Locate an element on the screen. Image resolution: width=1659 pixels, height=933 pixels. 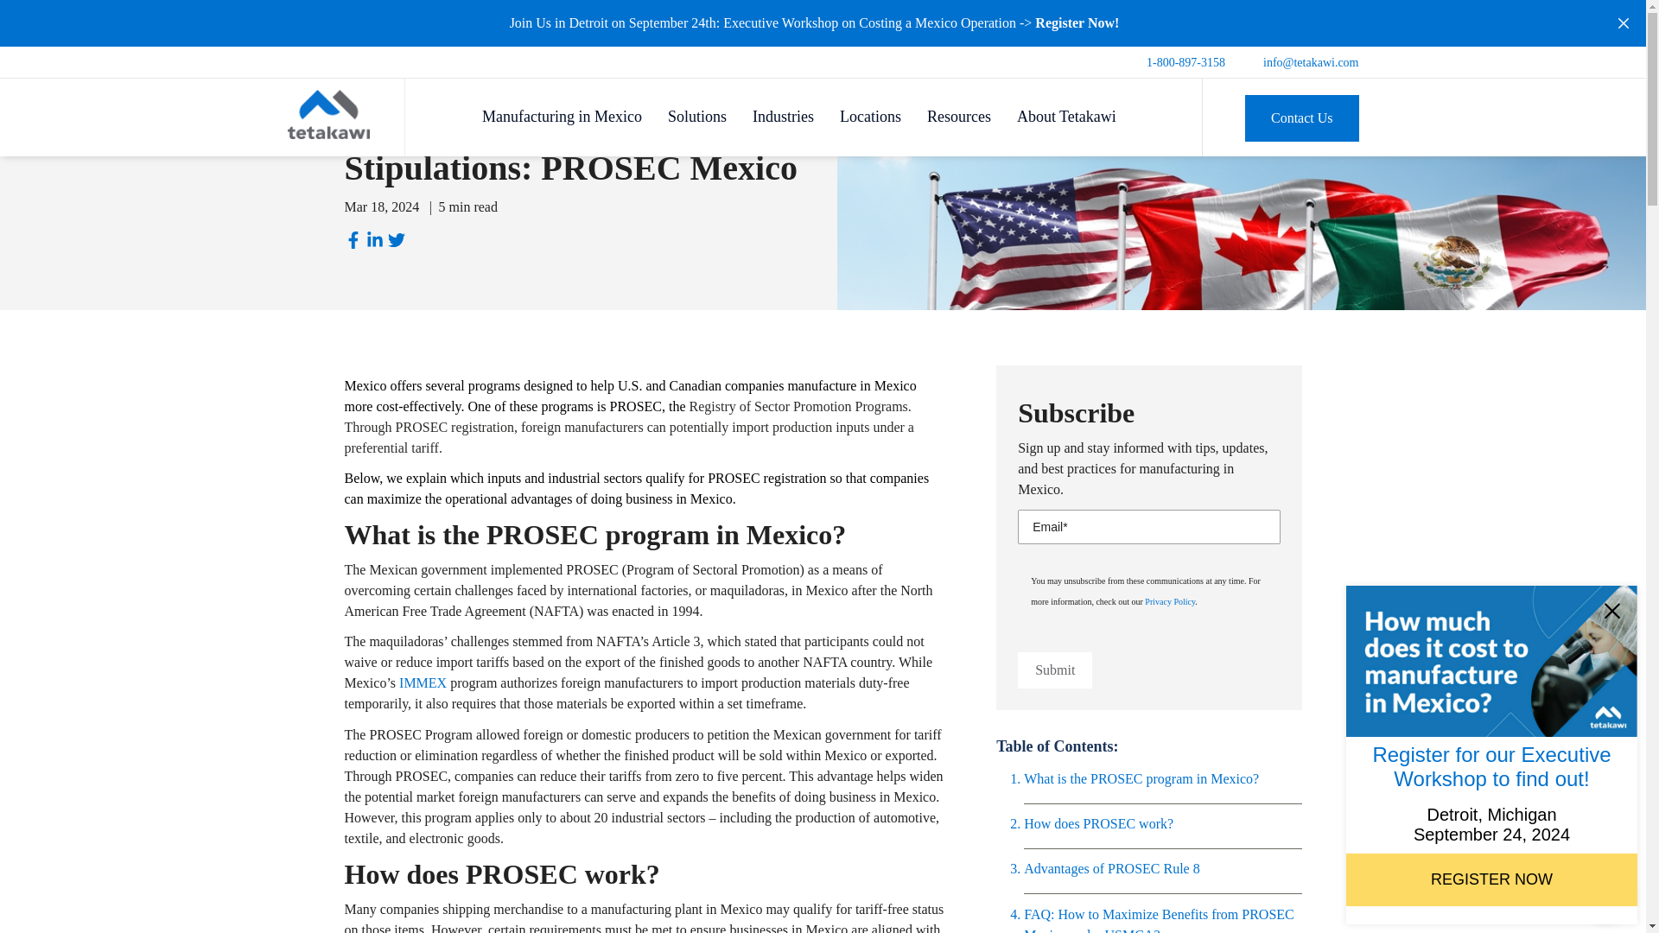
Share via Facebook is located at coordinates (354, 242).